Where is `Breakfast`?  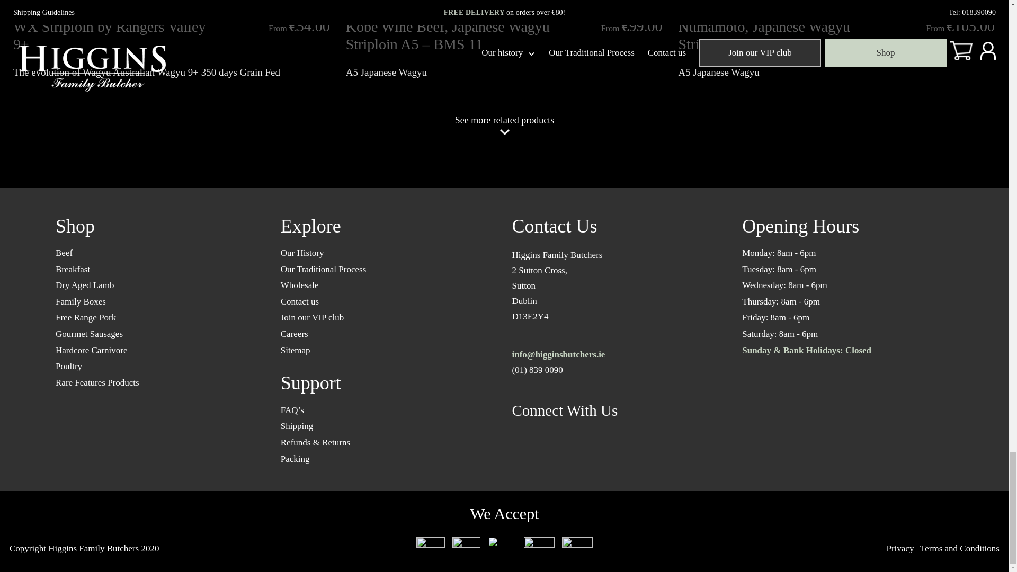 Breakfast is located at coordinates (73, 269).